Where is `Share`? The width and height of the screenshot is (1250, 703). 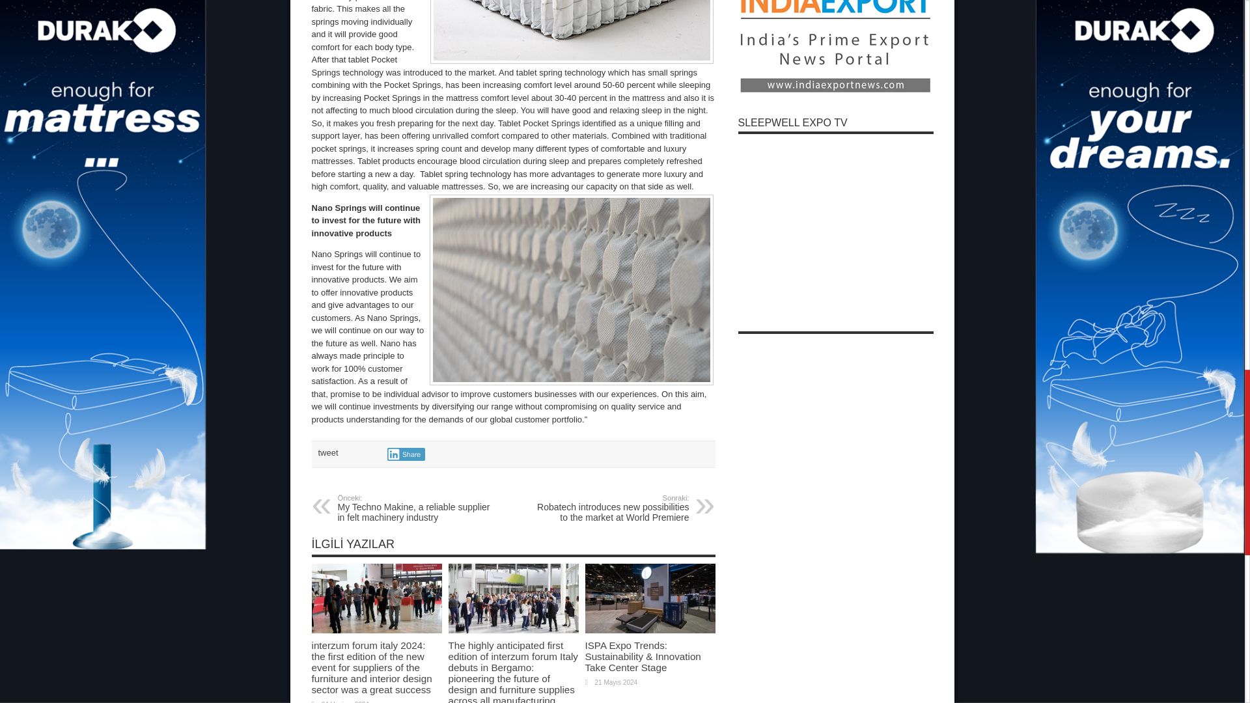 Share is located at coordinates (405, 454).